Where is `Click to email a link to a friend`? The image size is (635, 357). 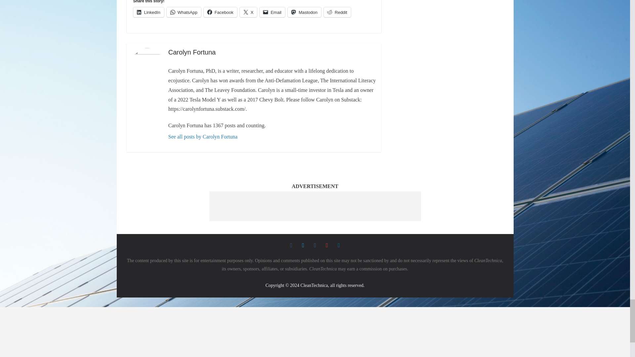
Click to email a link to a friend is located at coordinates (273, 12).